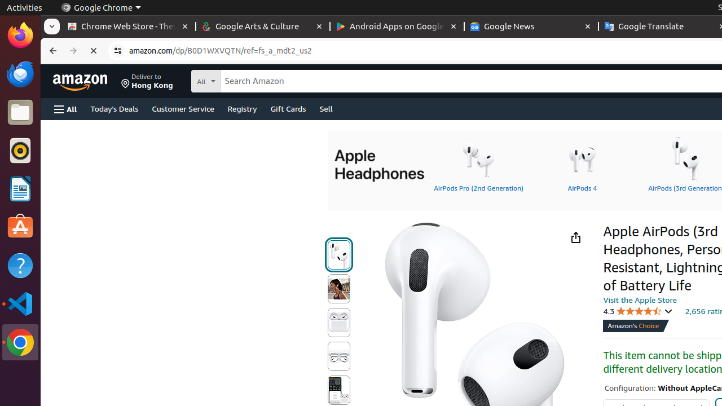 The image size is (722, 406). I want to click on Share, so click(575, 237).